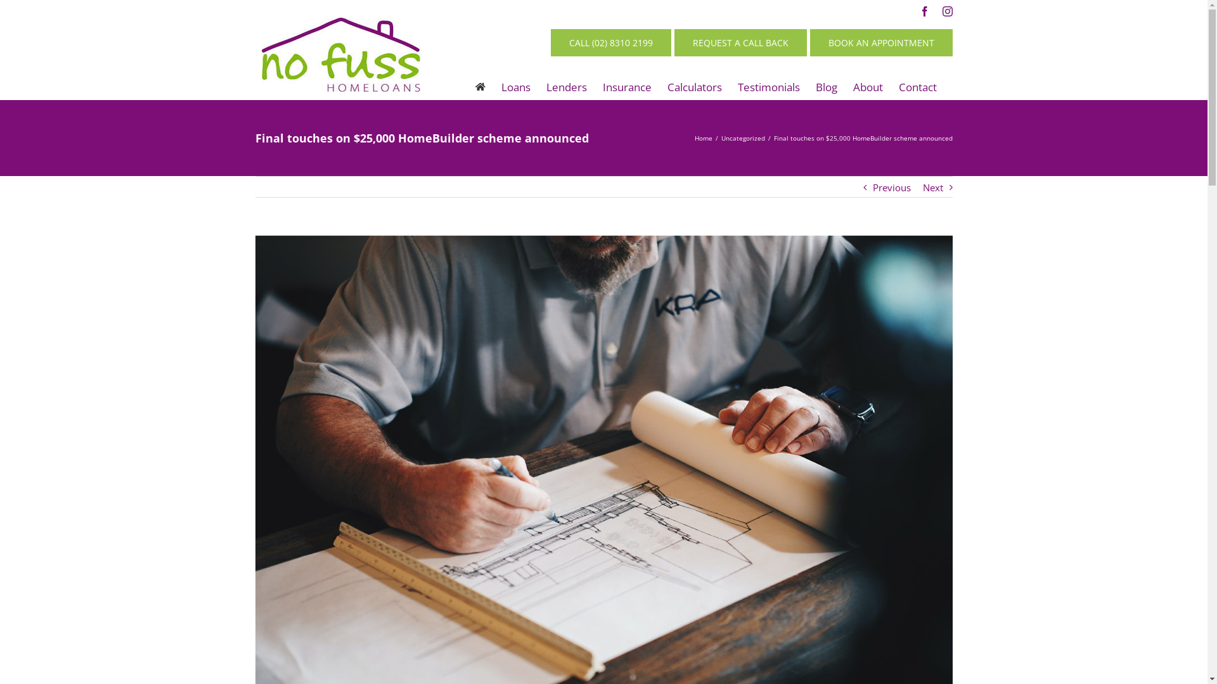 This screenshot has height=684, width=1217. What do you see at coordinates (918, 87) in the screenshot?
I see `Contact` at bounding box center [918, 87].